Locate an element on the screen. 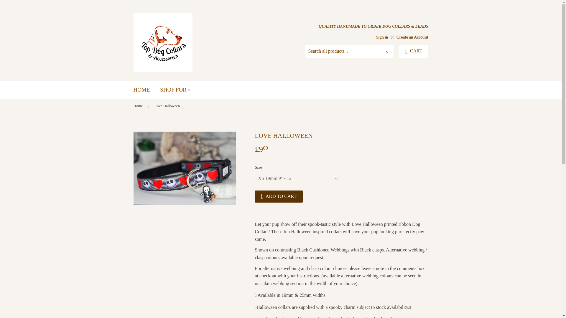  Sign in is located at coordinates (382, 37).